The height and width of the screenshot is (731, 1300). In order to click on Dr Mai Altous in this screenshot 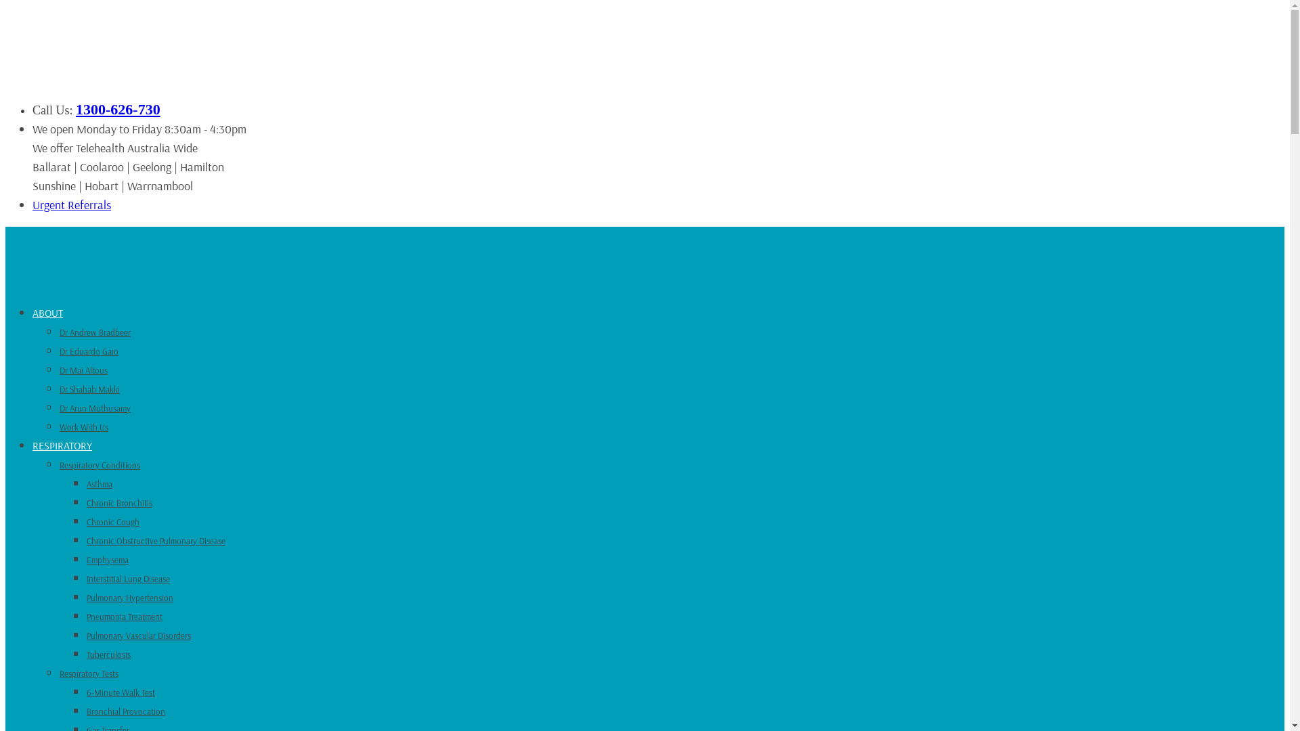, I will do `click(84, 370)`.